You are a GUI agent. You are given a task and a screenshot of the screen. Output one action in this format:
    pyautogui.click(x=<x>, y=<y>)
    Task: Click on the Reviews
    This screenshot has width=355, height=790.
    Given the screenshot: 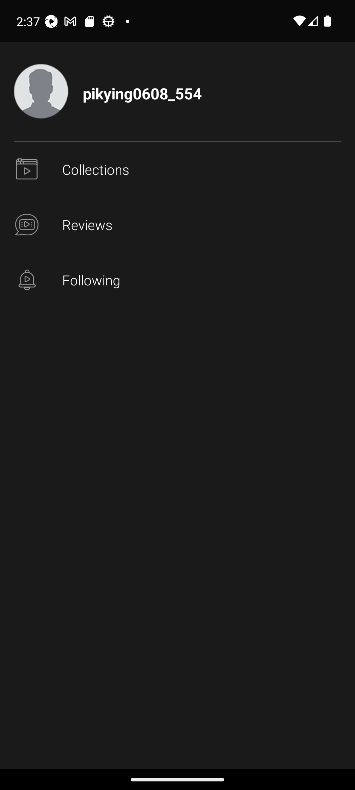 What is the action you would take?
    pyautogui.click(x=177, y=225)
    